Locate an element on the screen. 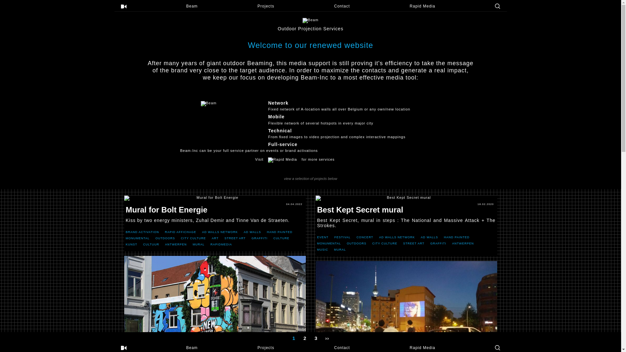  GRAFFITI is located at coordinates (438, 243).